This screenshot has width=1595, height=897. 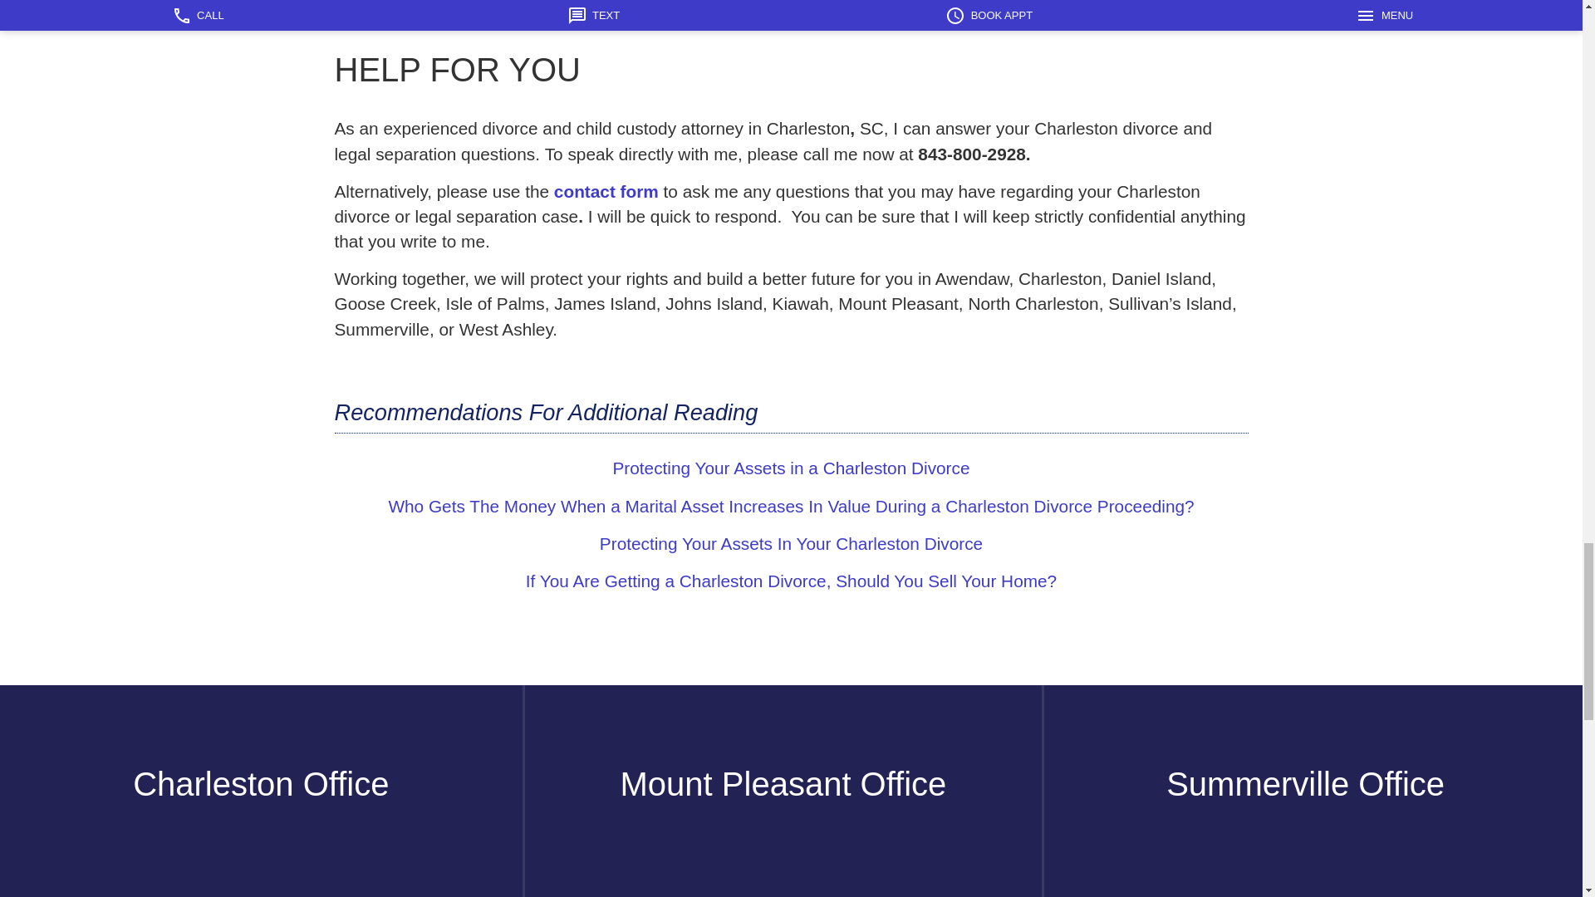 I want to click on Summerville Office, so click(x=1305, y=784).